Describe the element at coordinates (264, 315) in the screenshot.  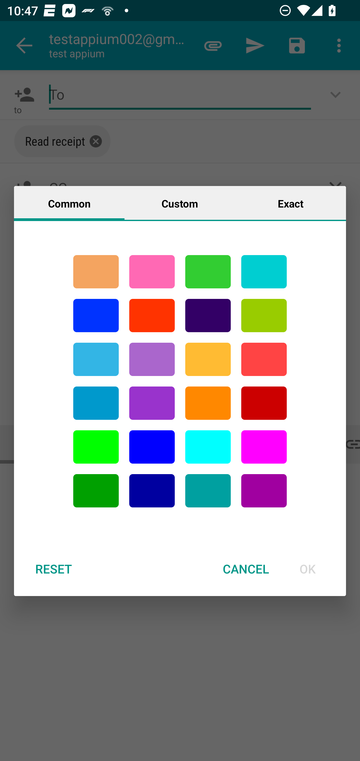
I see `Light green` at that location.